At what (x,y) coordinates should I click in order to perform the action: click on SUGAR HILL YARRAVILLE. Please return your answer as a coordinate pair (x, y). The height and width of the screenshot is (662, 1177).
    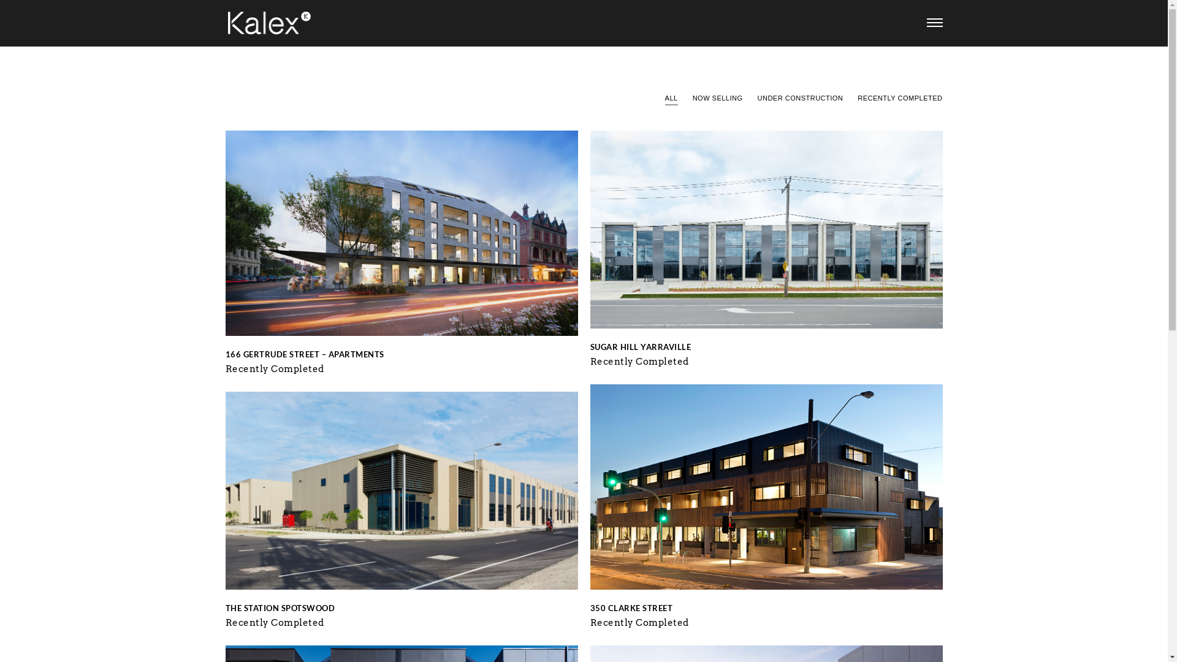
    Looking at the image, I should click on (640, 347).